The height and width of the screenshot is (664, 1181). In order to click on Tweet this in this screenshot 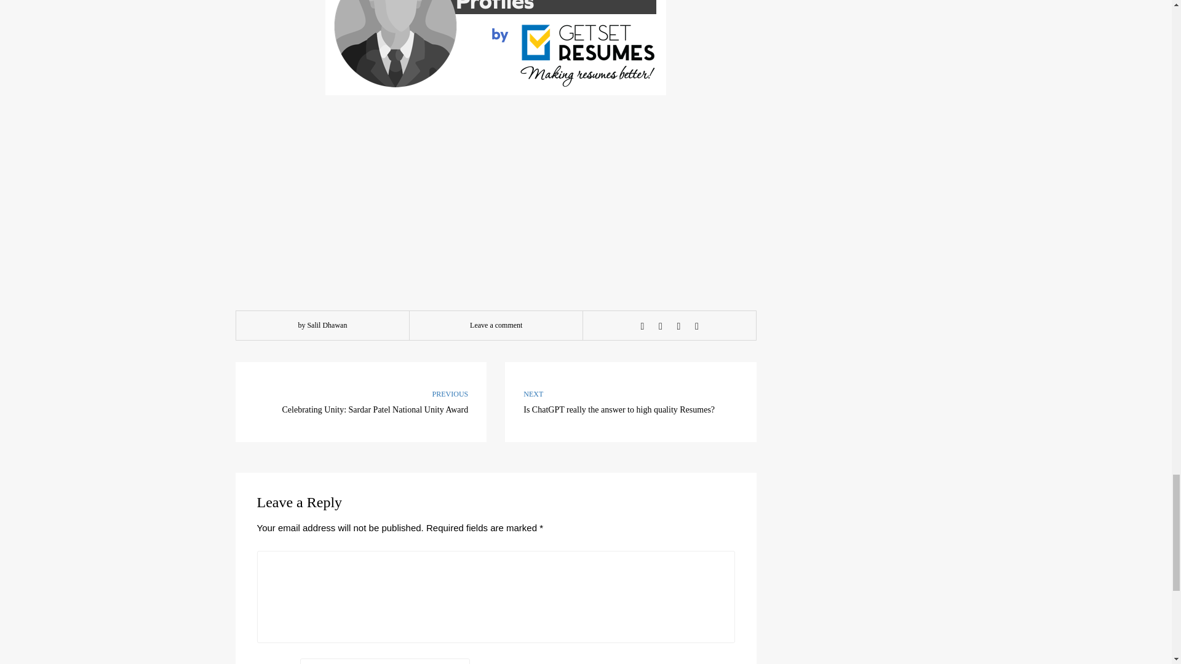, I will do `click(261, 595)`.